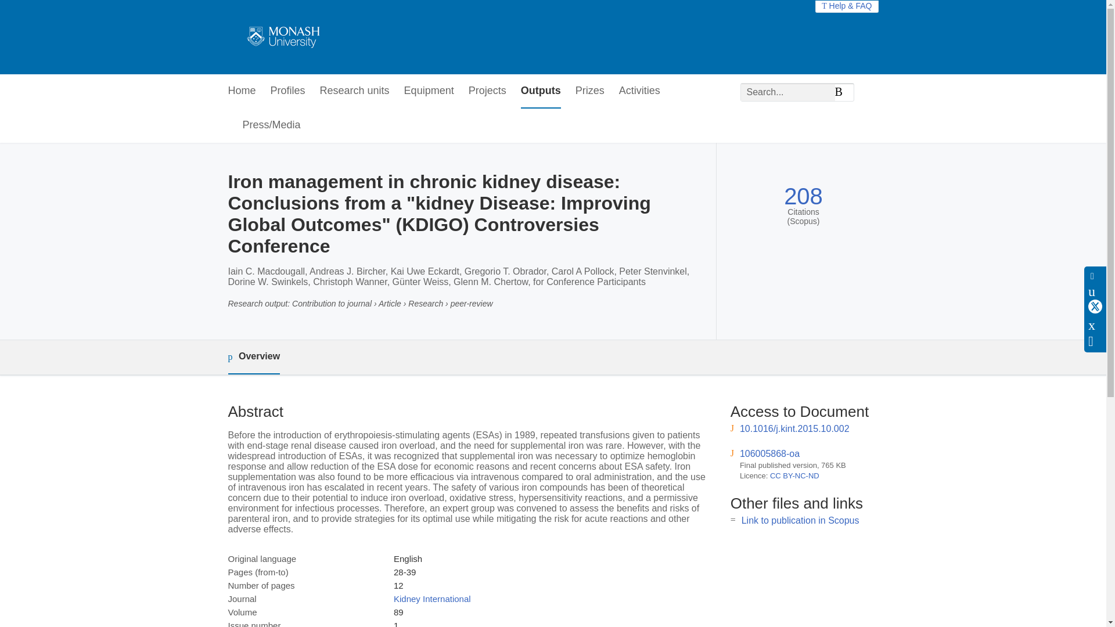 This screenshot has height=627, width=1115. I want to click on 106005868-oa, so click(769, 453).